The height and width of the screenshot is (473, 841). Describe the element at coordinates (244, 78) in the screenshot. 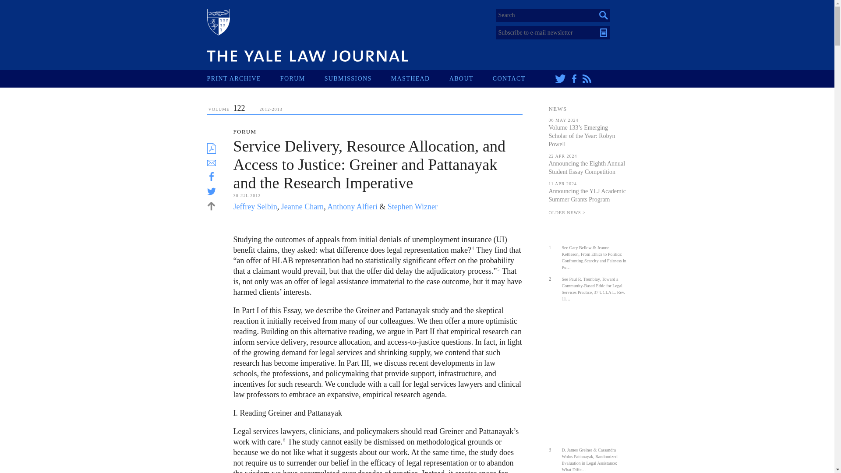

I see `PRINT ARCHIVE` at that location.